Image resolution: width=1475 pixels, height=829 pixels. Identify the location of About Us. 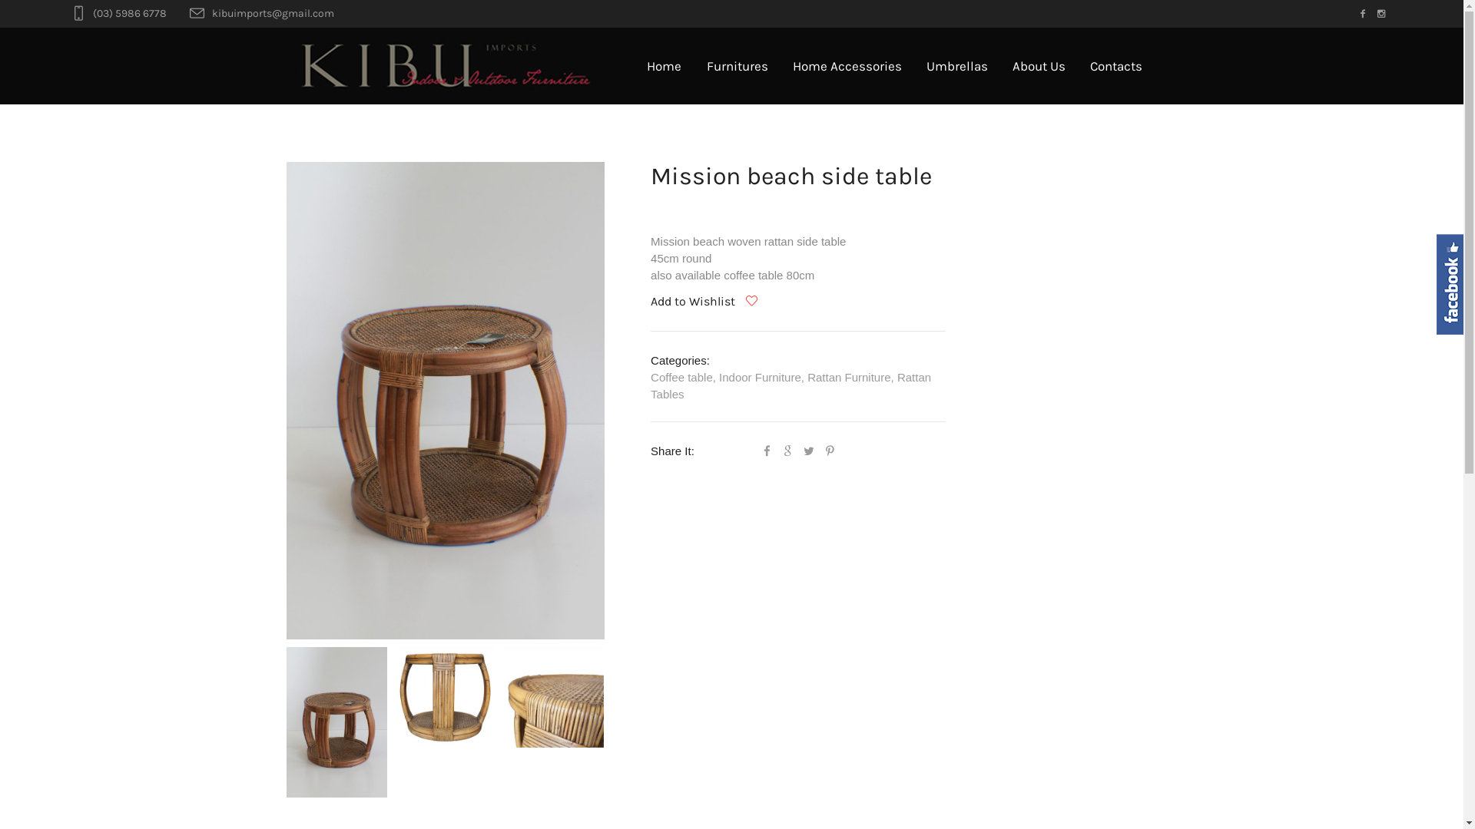
(1039, 66).